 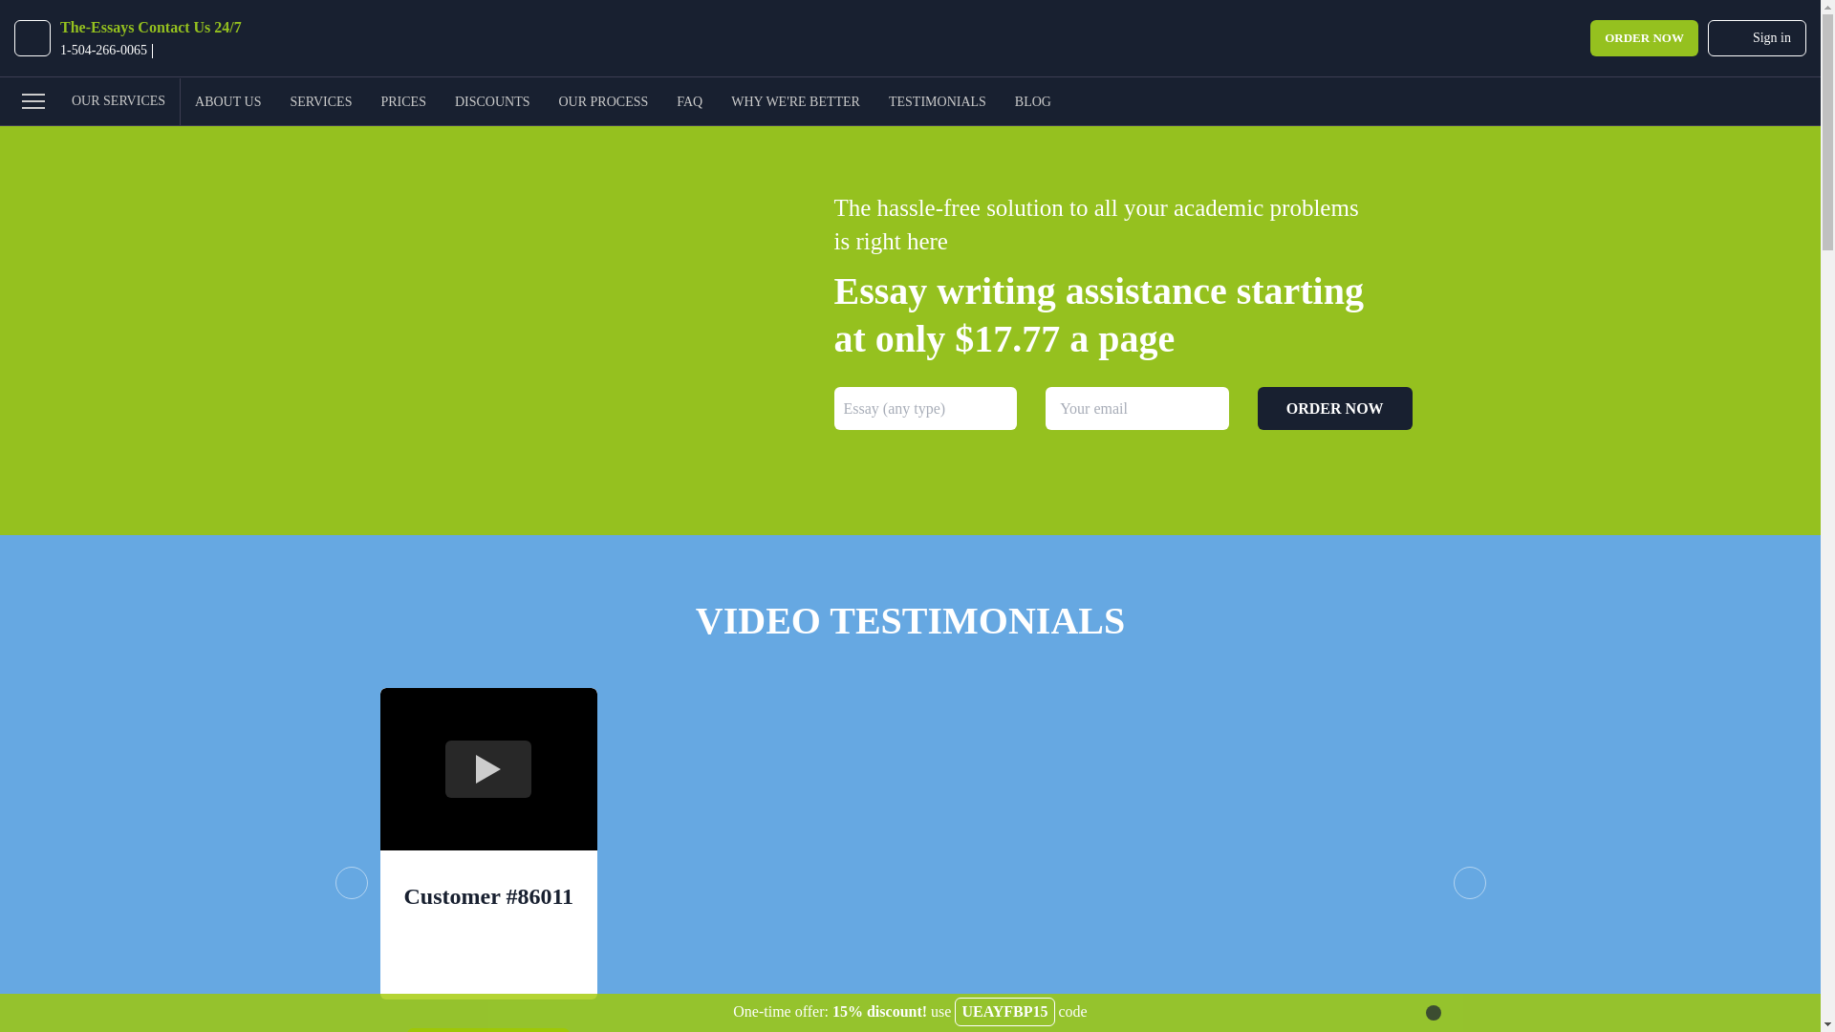 What do you see at coordinates (227, 101) in the screenshot?
I see `ABOUT US` at bounding box center [227, 101].